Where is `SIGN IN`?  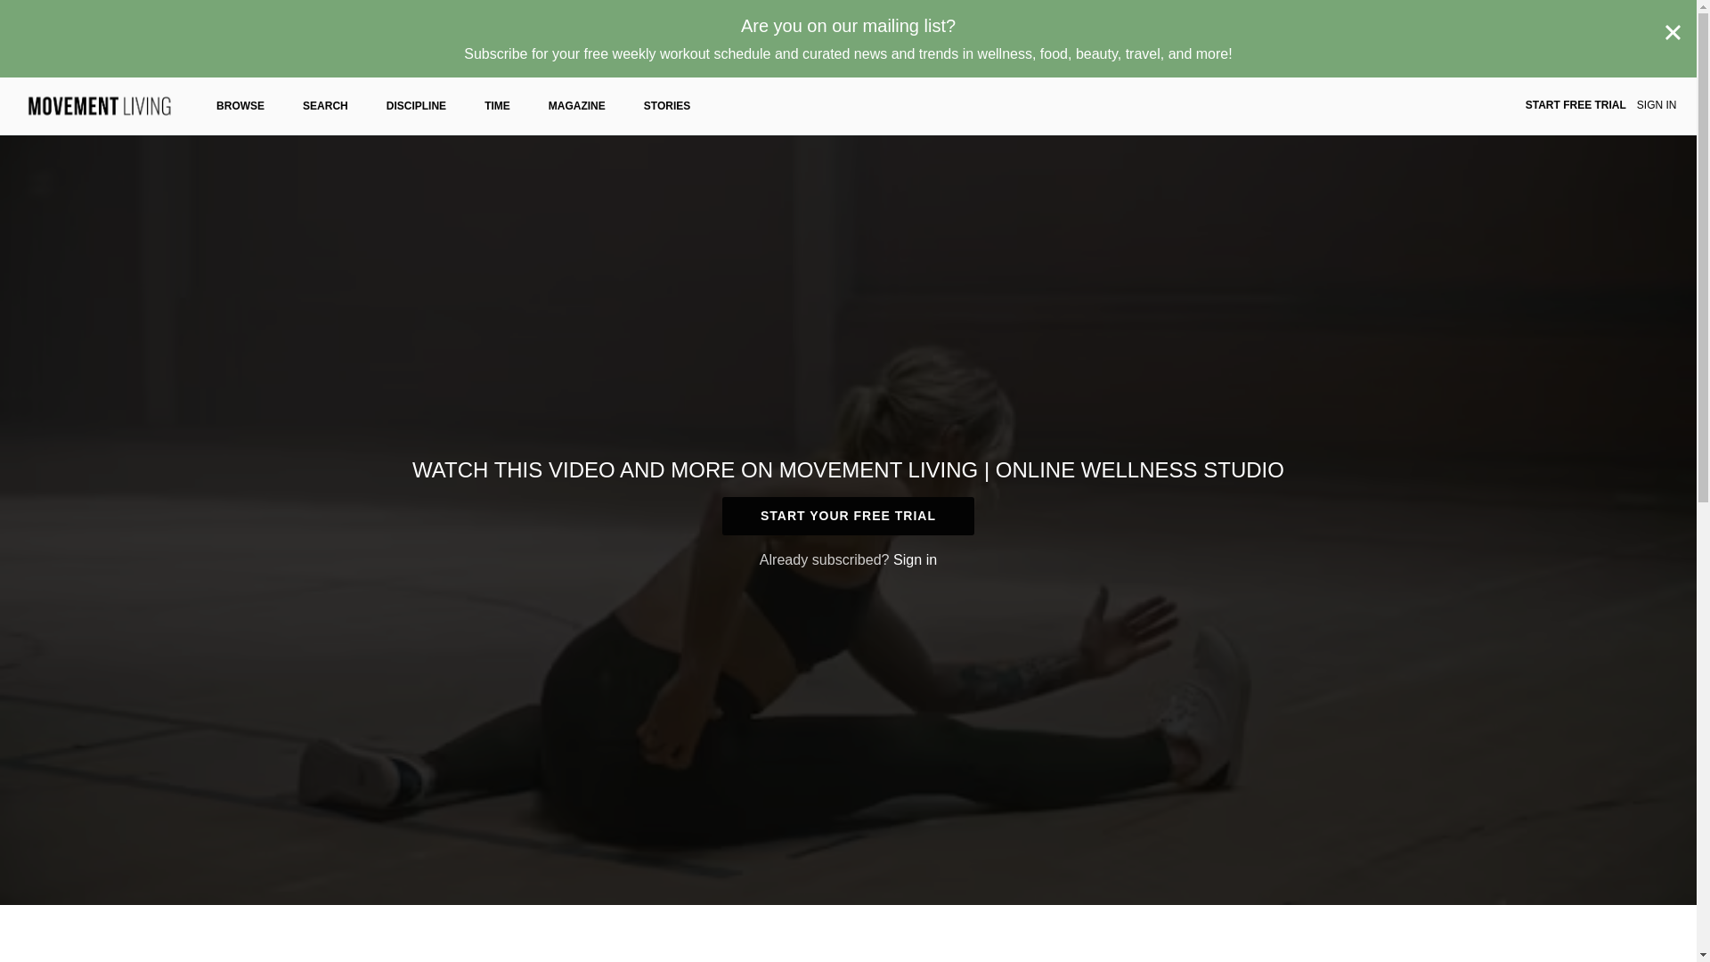 SIGN IN is located at coordinates (1657, 106).